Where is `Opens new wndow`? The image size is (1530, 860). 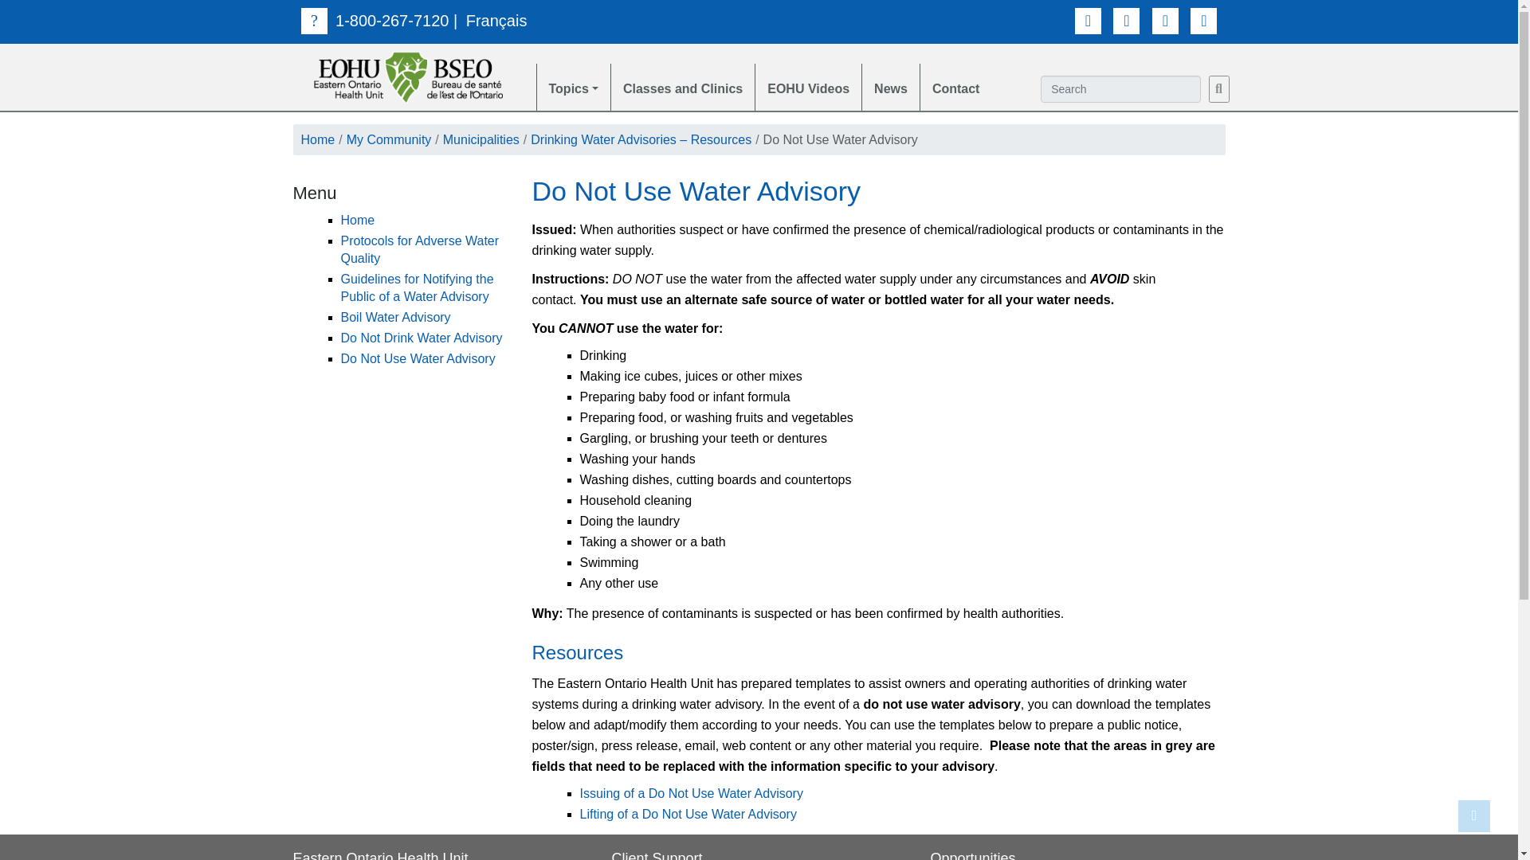
Opens new wndow is located at coordinates (688, 814).